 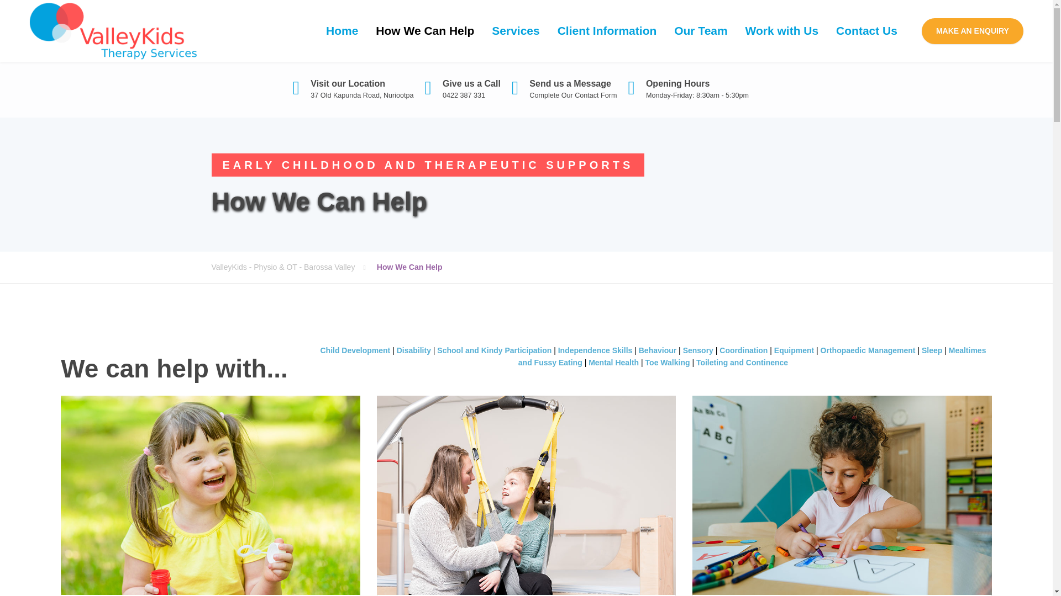 What do you see at coordinates (342, 31) in the screenshot?
I see `Home` at bounding box center [342, 31].